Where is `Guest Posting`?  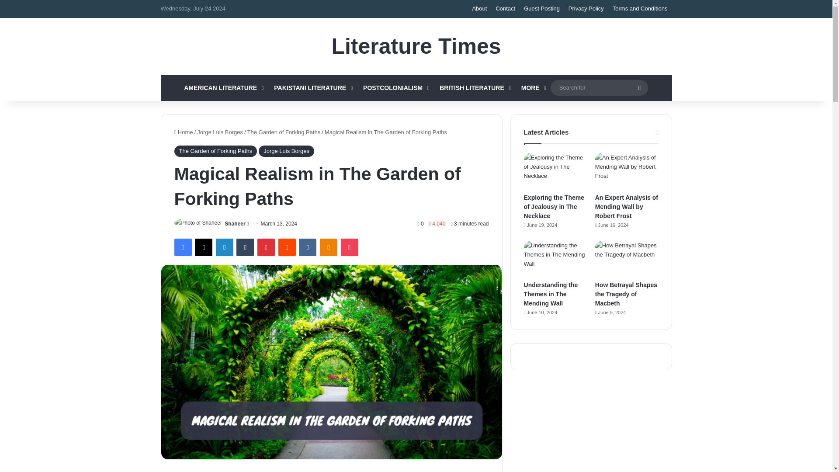
Guest Posting is located at coordinates (541, 9).